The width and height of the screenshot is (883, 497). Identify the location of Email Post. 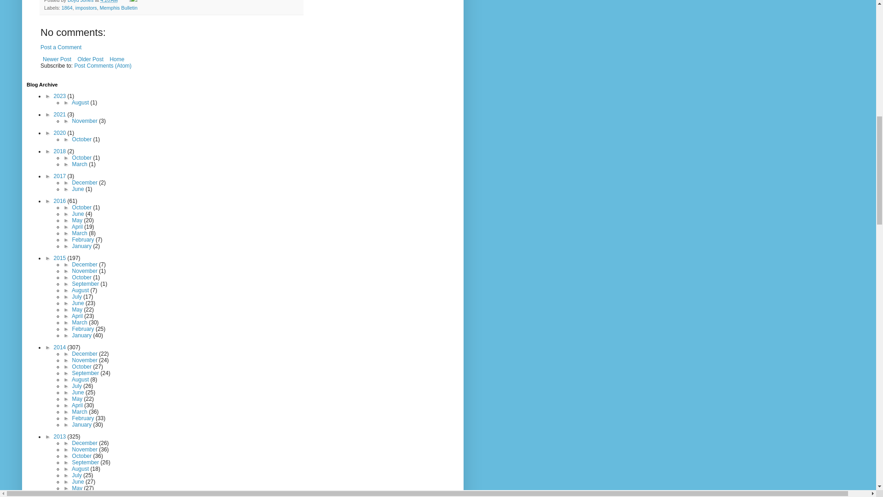
(124, 1).